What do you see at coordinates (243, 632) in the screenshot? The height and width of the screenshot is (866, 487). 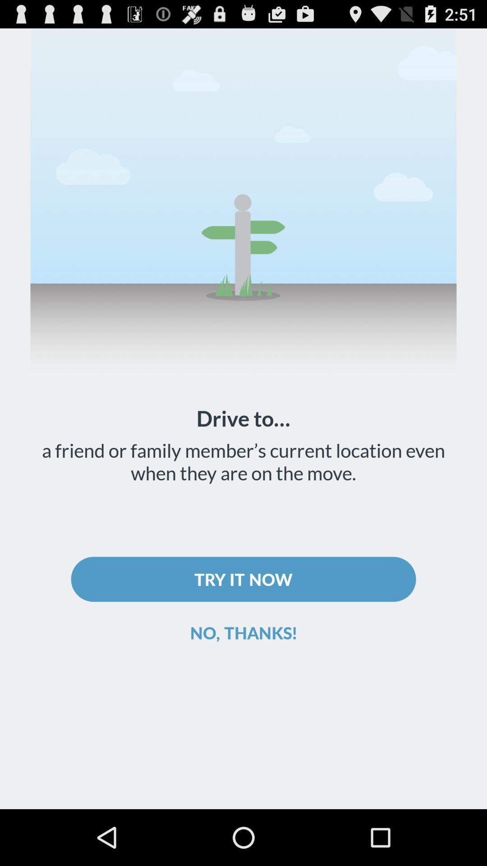 I see `scroll to no, thanks!` at bounding box center [243, 632].